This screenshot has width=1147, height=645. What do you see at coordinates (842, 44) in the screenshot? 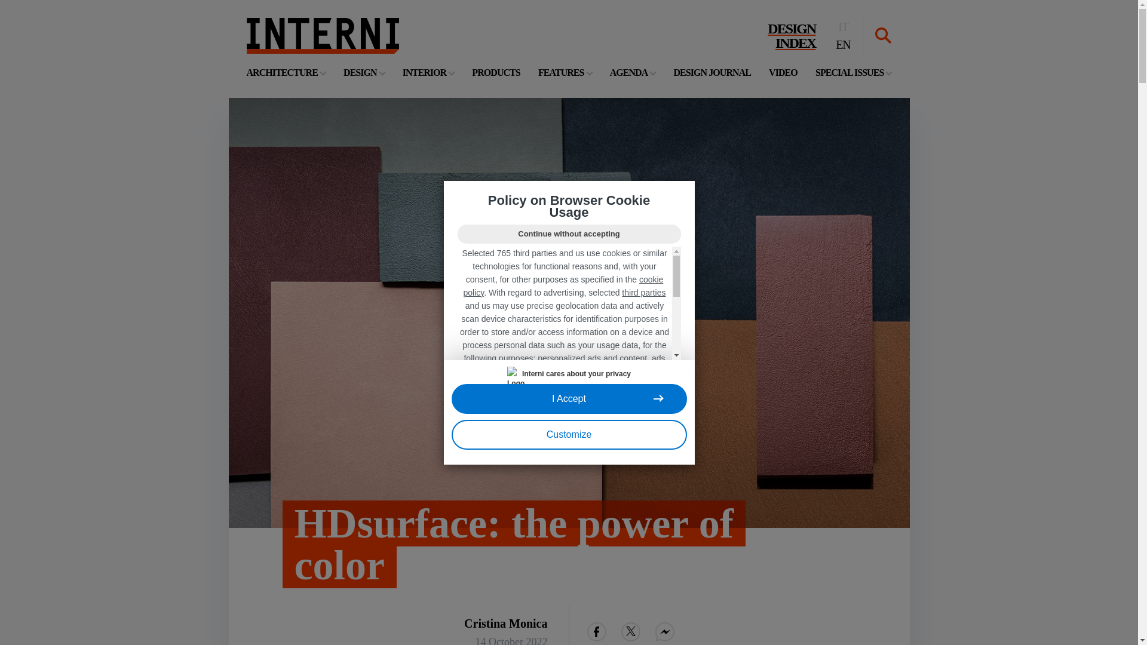
I see `INTERIOR` at bounding box center [842, 44].